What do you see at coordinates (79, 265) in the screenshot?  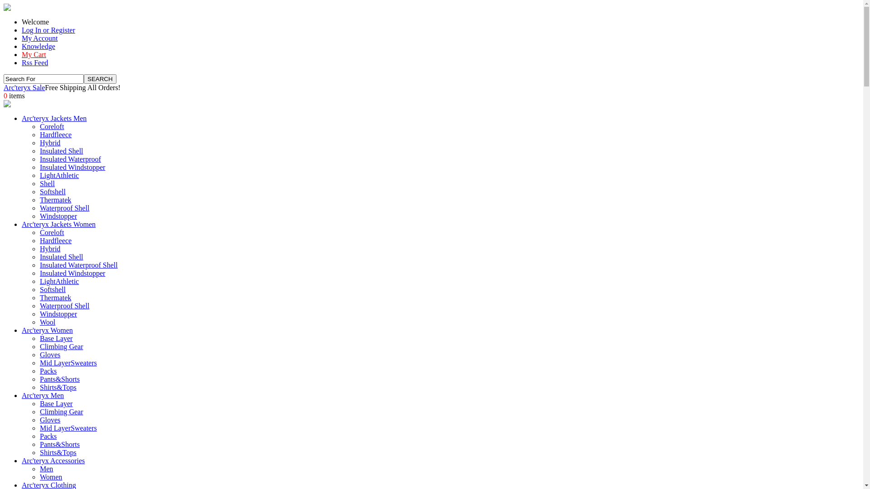 I see `Insulated Waterproof Shell` at bounding box center [79, 265].